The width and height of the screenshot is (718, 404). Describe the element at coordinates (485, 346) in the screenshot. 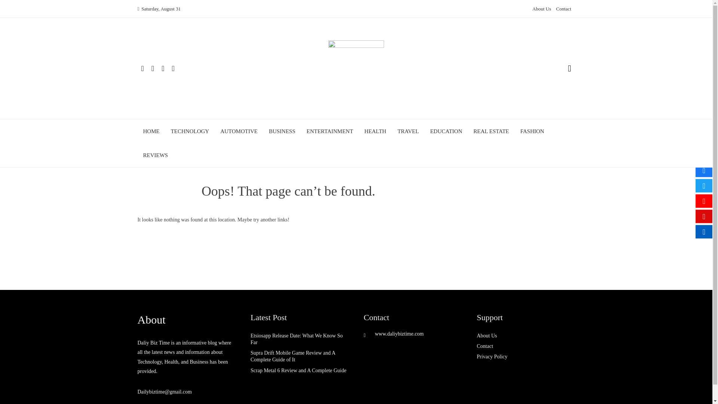

I see `Contact` at that location.